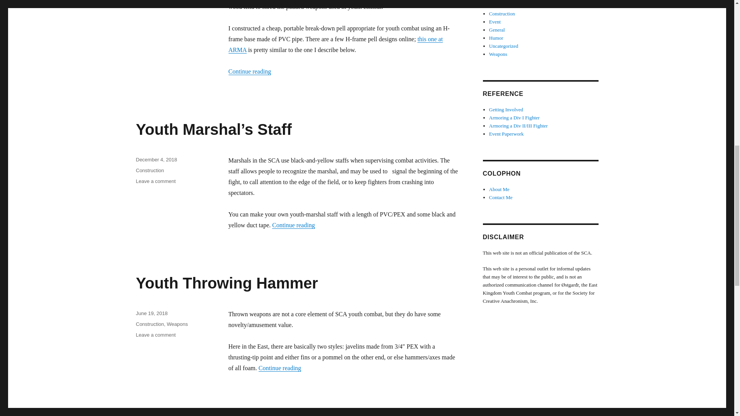 This screenshot has width=740, height=416. Describe the element at coordinates (155, 334) in the screenshot. I see `Construction` at that location.